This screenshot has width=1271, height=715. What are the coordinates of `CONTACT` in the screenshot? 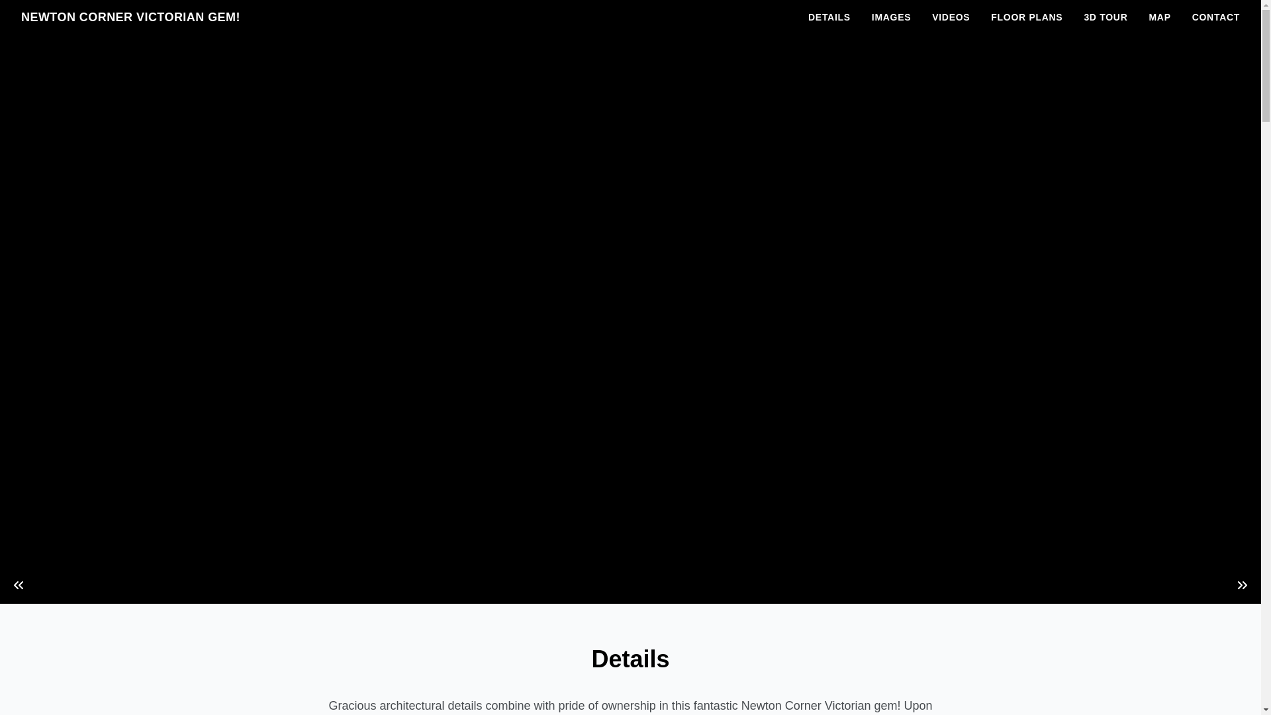 It's located at (1216, 17).